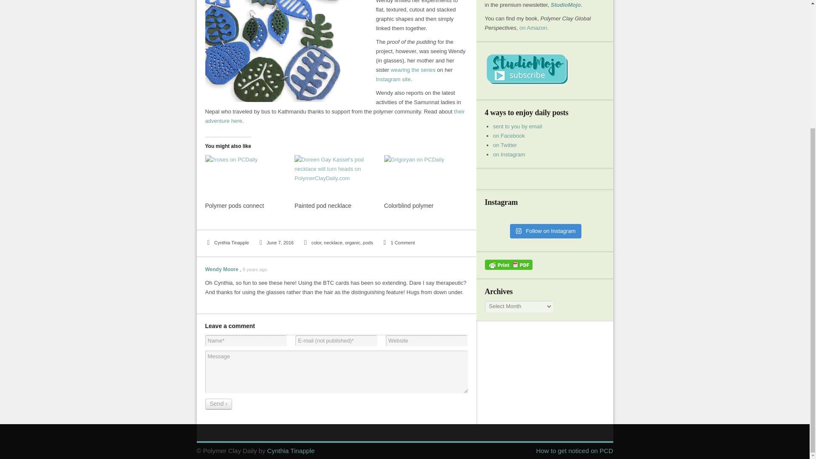 The width and height of the screenshot is (816, 459). I want to click on Polymer pods connect, so click(234, 206).